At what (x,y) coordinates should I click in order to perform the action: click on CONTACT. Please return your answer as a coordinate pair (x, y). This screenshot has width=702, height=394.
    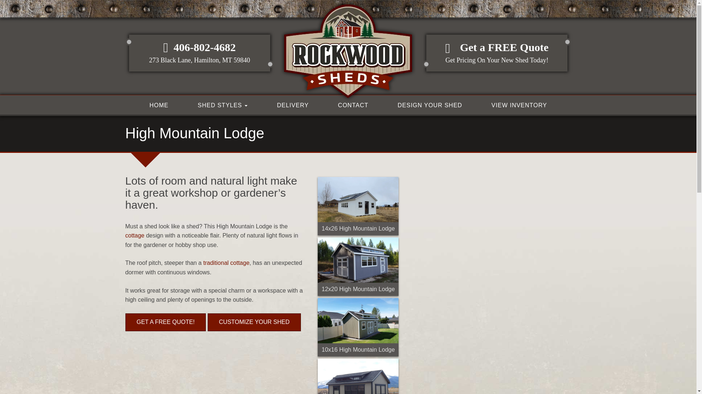
    Looking at the image, I should click on (352, 105).